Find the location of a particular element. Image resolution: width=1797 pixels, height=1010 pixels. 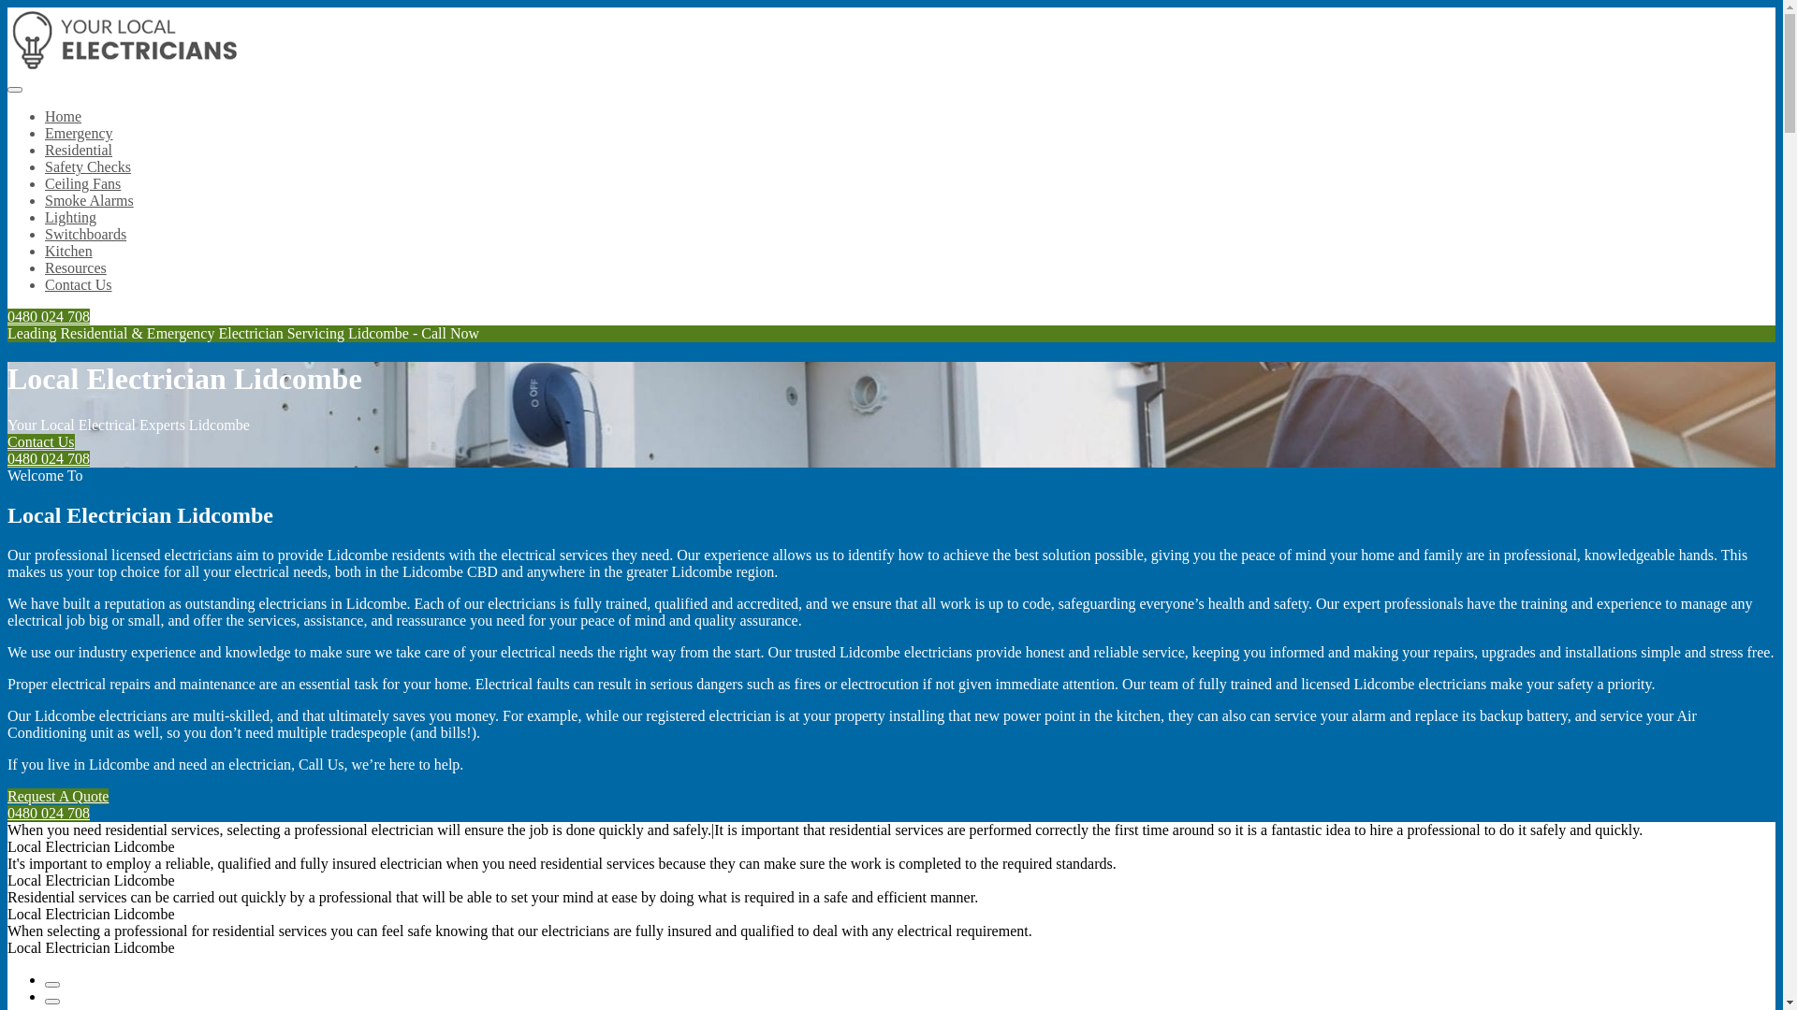

Emergency is located at coordinates (79, 133).